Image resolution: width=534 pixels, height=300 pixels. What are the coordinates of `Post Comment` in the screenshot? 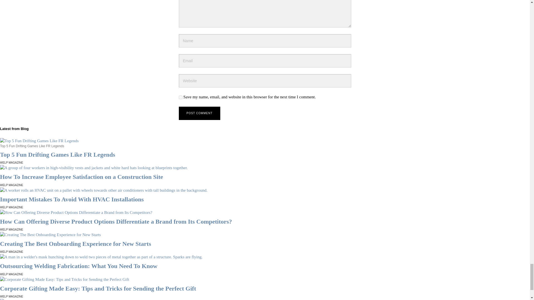 It's located at (199, 113).